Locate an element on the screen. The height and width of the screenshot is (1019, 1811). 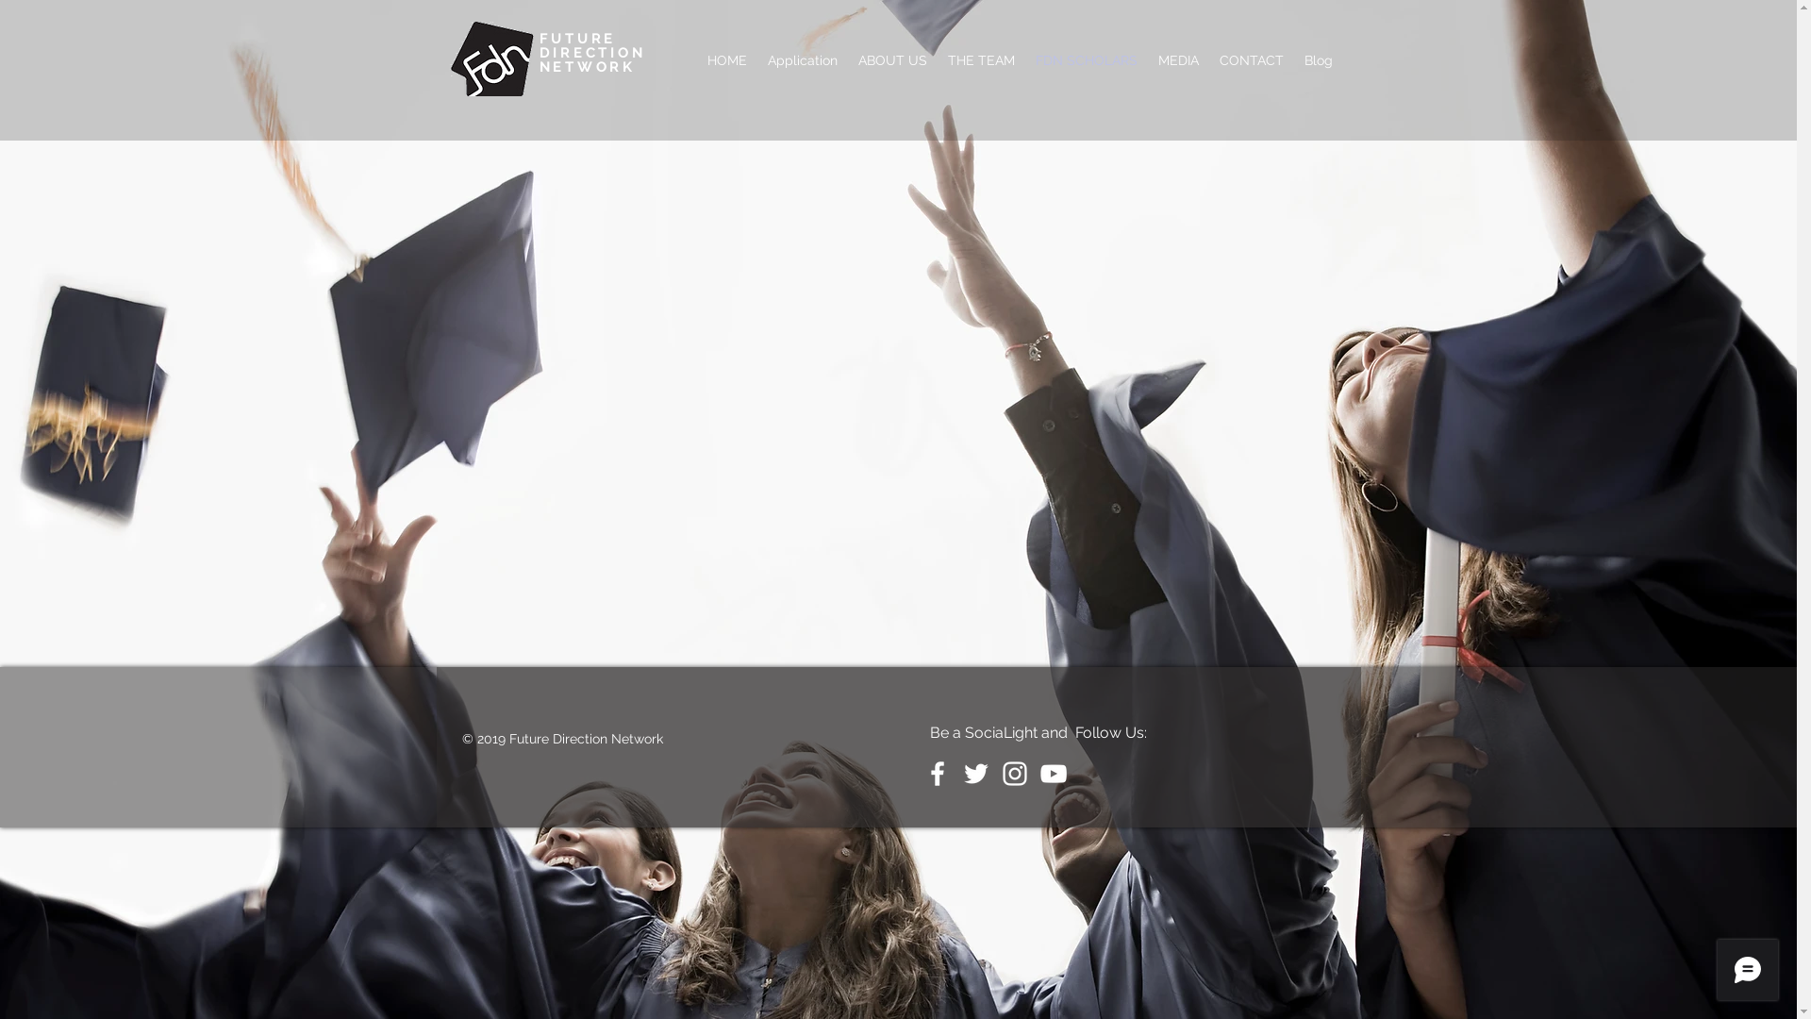
HOME is located at coordinates (726, 60).